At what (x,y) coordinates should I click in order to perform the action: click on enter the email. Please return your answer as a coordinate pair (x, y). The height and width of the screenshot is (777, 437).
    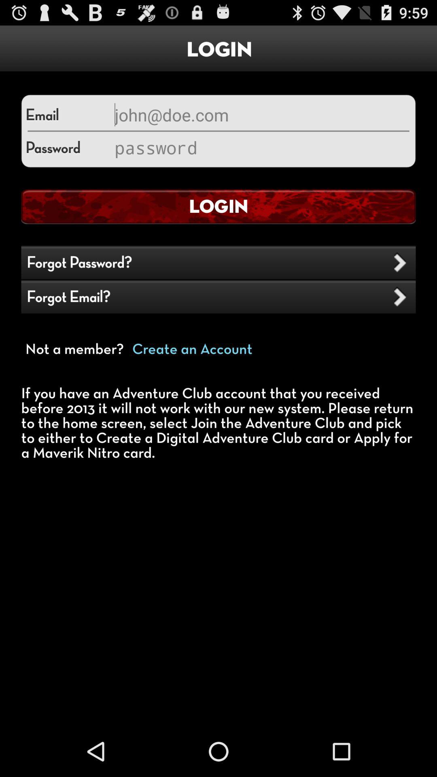
    Looking at the image, I should click on (261, 115).